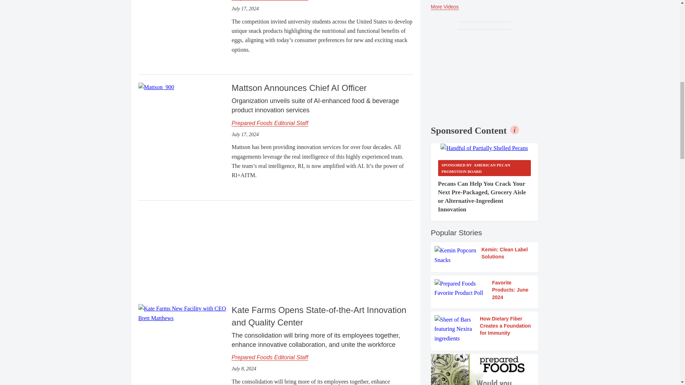  Describe the element at coordinates (182, 314) in the screenshot. I see `Kate Farms New Facility with CEO Brett Matthews ` at that location.